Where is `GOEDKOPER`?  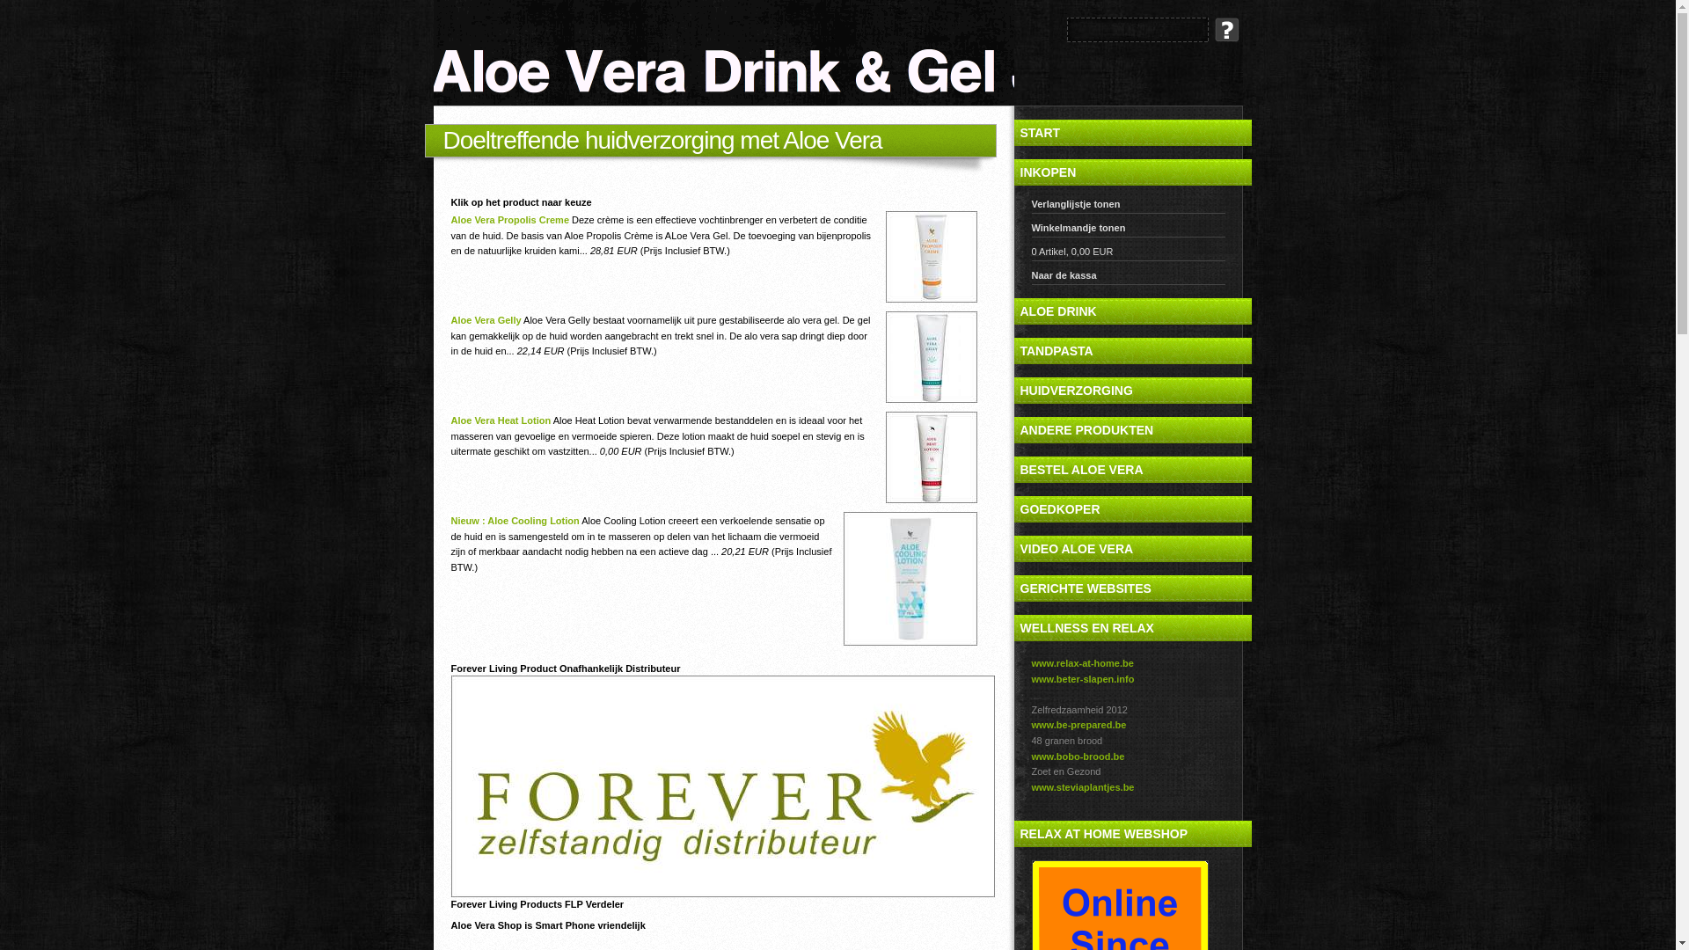
GOEDKOPER is located at coordinates (1132, 509).